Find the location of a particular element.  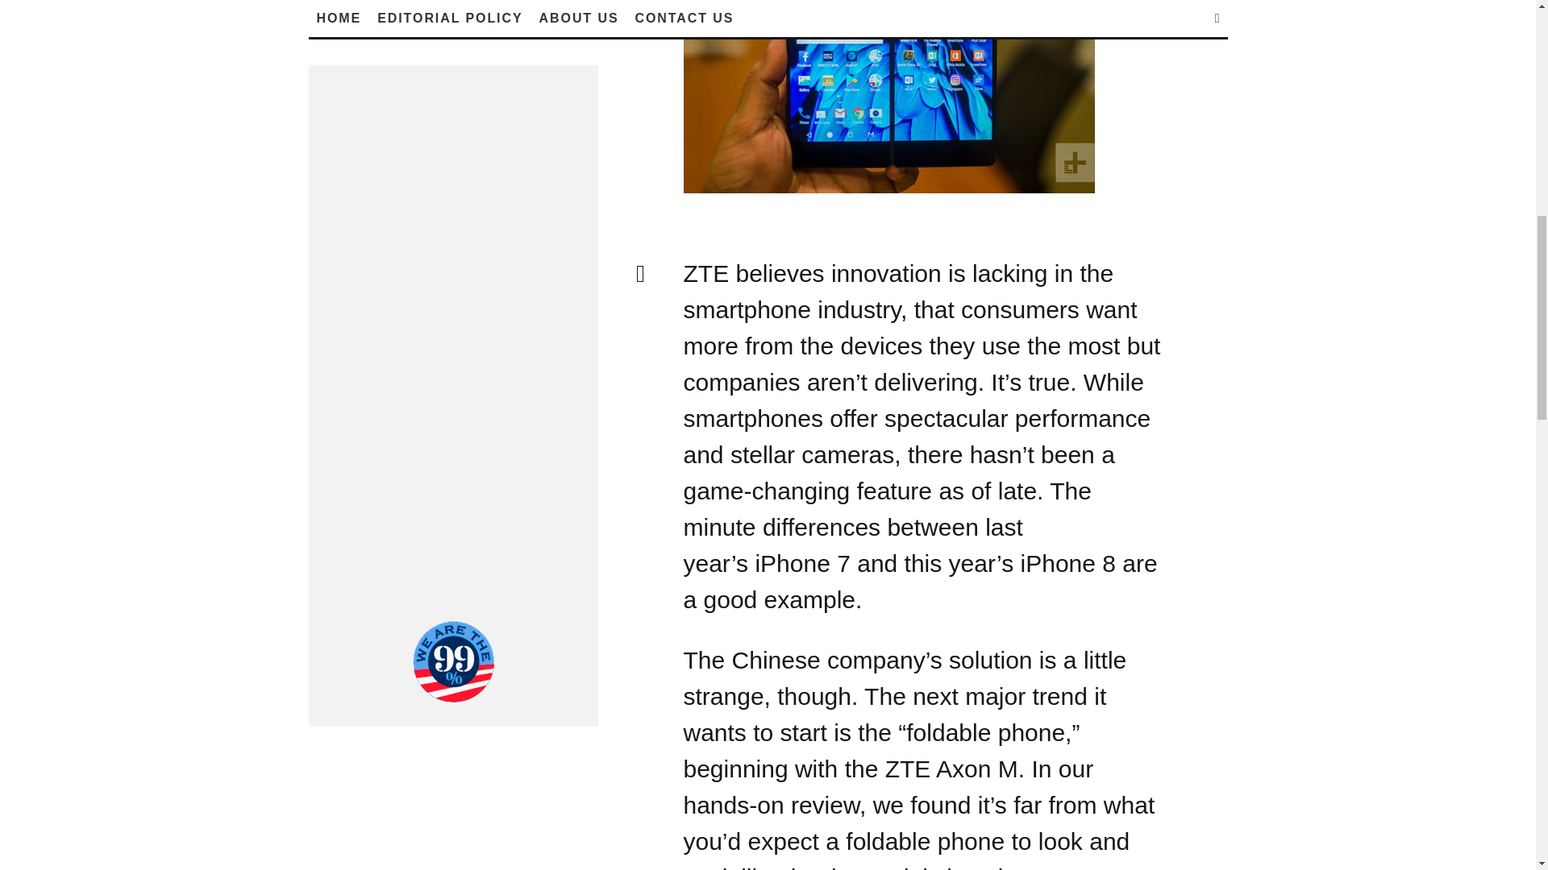

iPhone 8 is located at coordinates (1067, 563).